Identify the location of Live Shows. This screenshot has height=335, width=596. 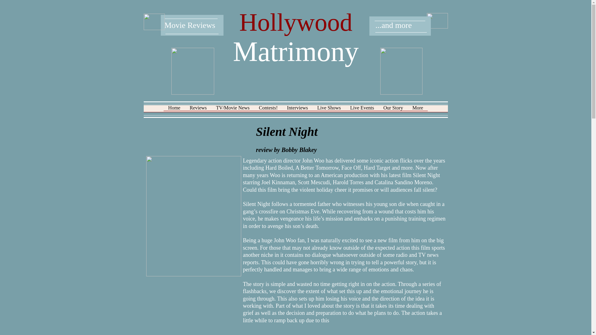
(329, 110).